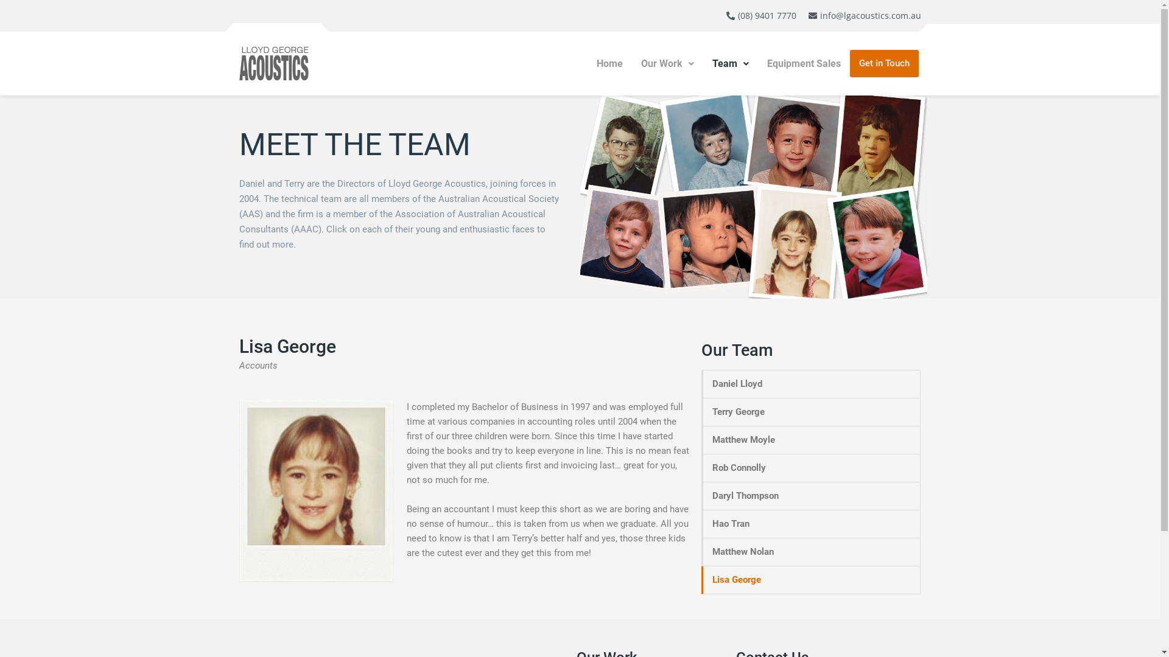  What do you see at coordinates (783, 231) in the screenshot?
I see `Lisa George` at bounding box center [783, 231].